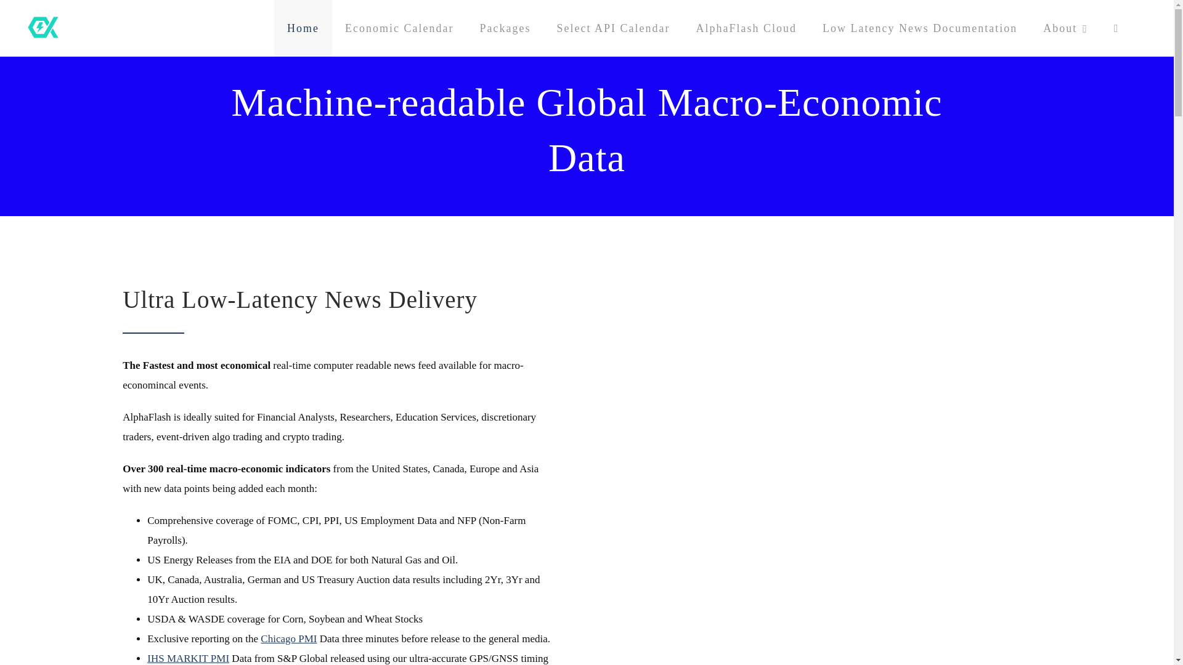 This screenshot has width=1183, height=665. Describe the element at coordinates (919, 28) in the screenshot. I see `Low Latency News Documentation` at that location.